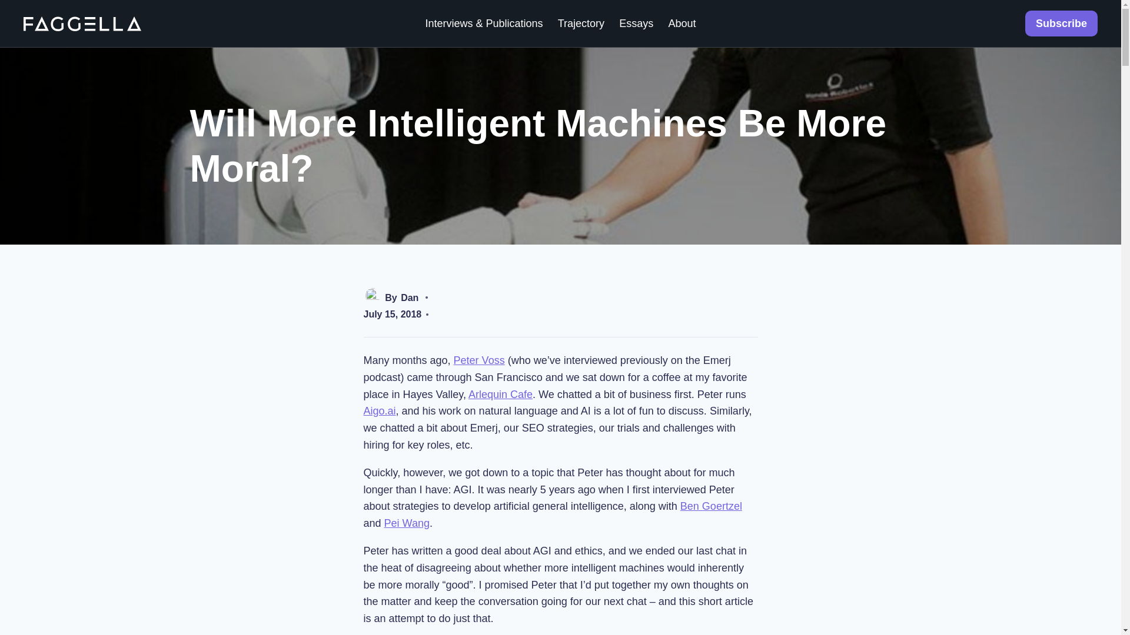 Image resolution: width=1130 pixels, height=635 pixels. I want to click on Subscribe, so click(1061, 23).